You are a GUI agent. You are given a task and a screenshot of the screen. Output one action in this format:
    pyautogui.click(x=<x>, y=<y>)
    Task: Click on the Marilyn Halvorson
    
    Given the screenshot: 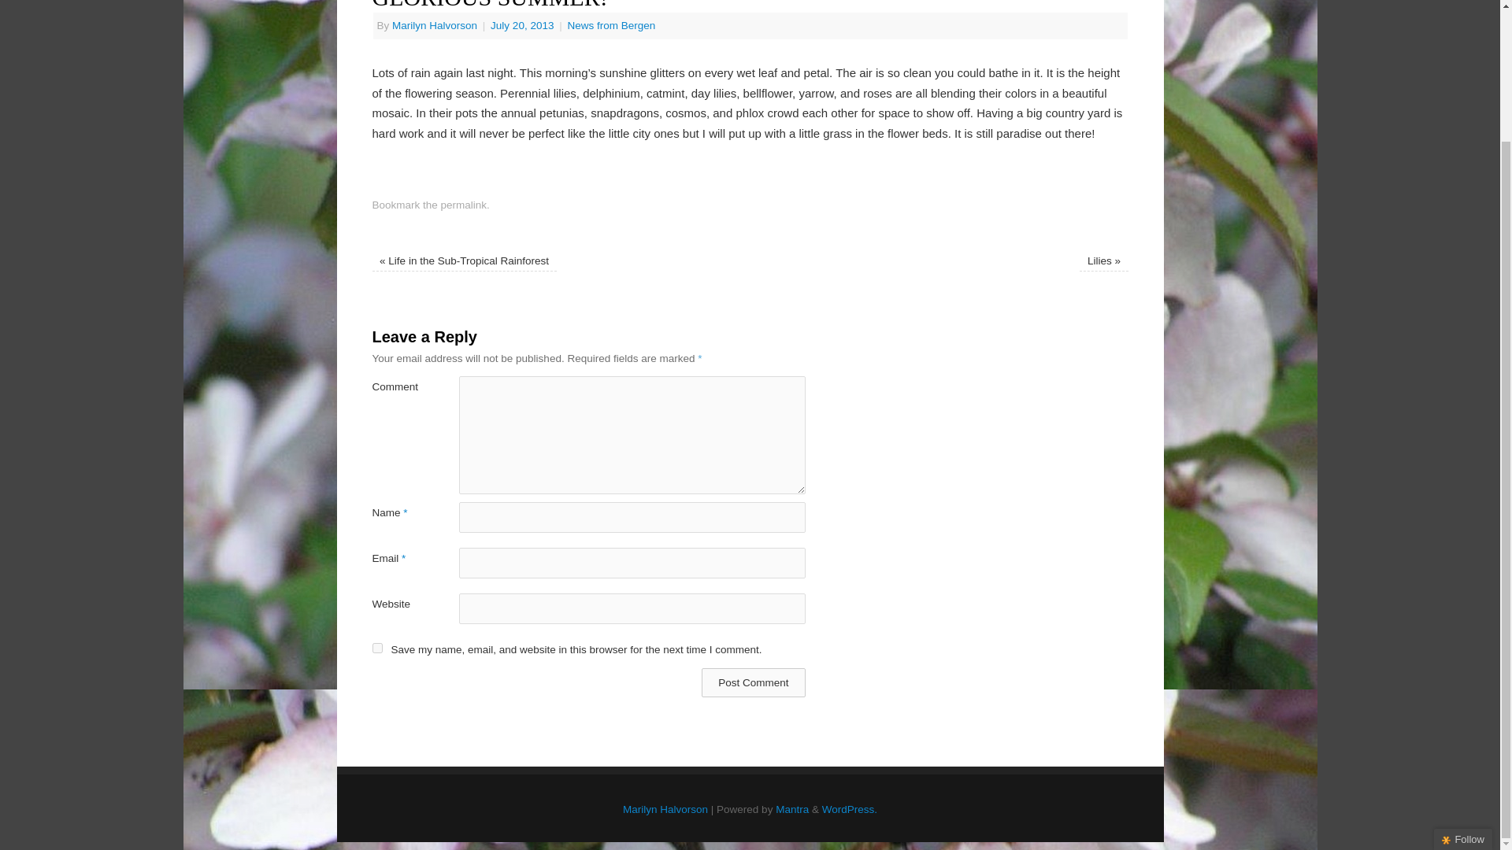 What is the action you would take?
    pyautogui.click(x=435, y=25)
    